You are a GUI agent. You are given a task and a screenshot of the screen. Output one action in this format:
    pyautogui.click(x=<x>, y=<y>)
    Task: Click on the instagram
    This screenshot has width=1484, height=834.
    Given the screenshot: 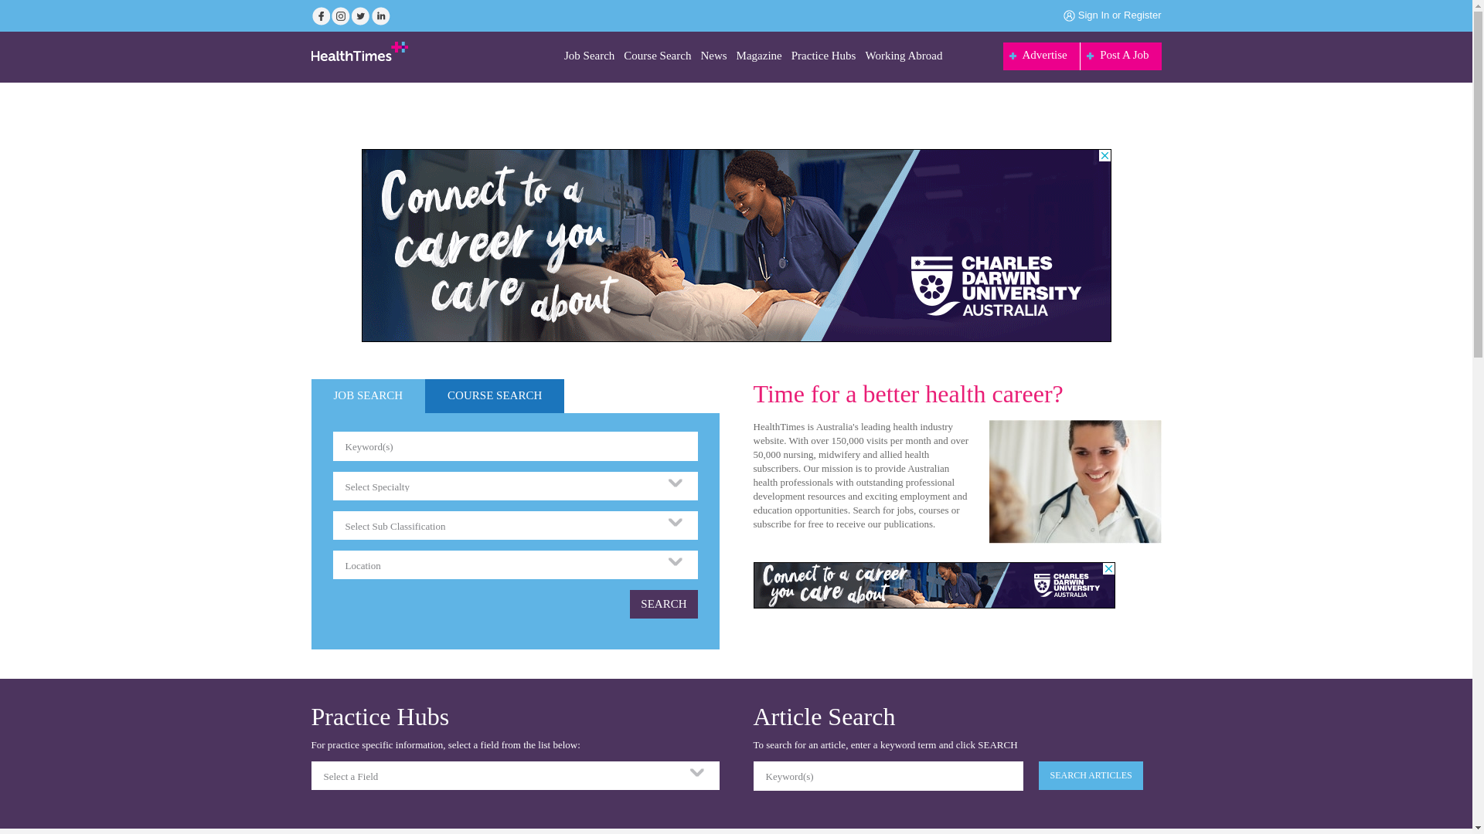 What is the action you would take?
    pyautogui.click(x=340, y=16)
    